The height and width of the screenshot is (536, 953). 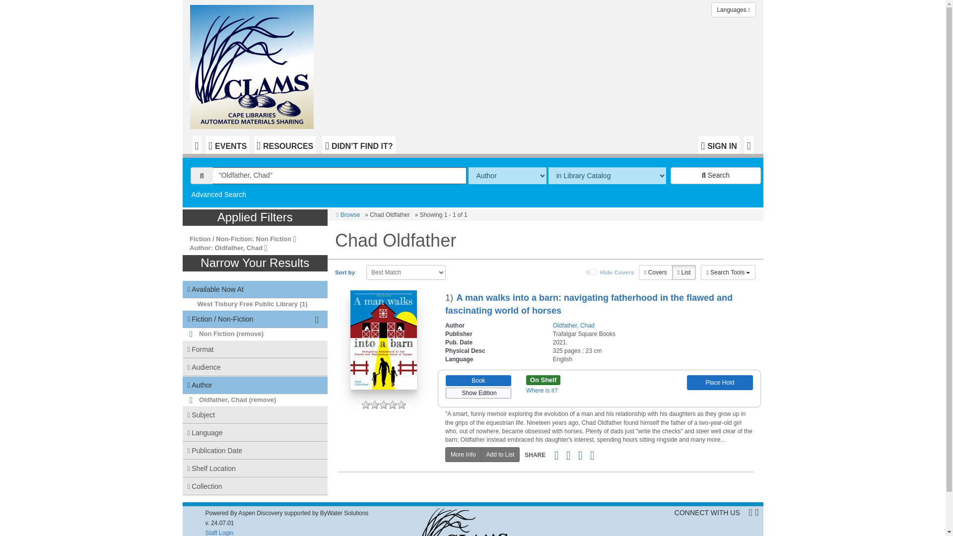 What do you see at coordinates (197, 145) in the screenshot?
I see `Browse the Catalog` at bounding box center [197, 145].